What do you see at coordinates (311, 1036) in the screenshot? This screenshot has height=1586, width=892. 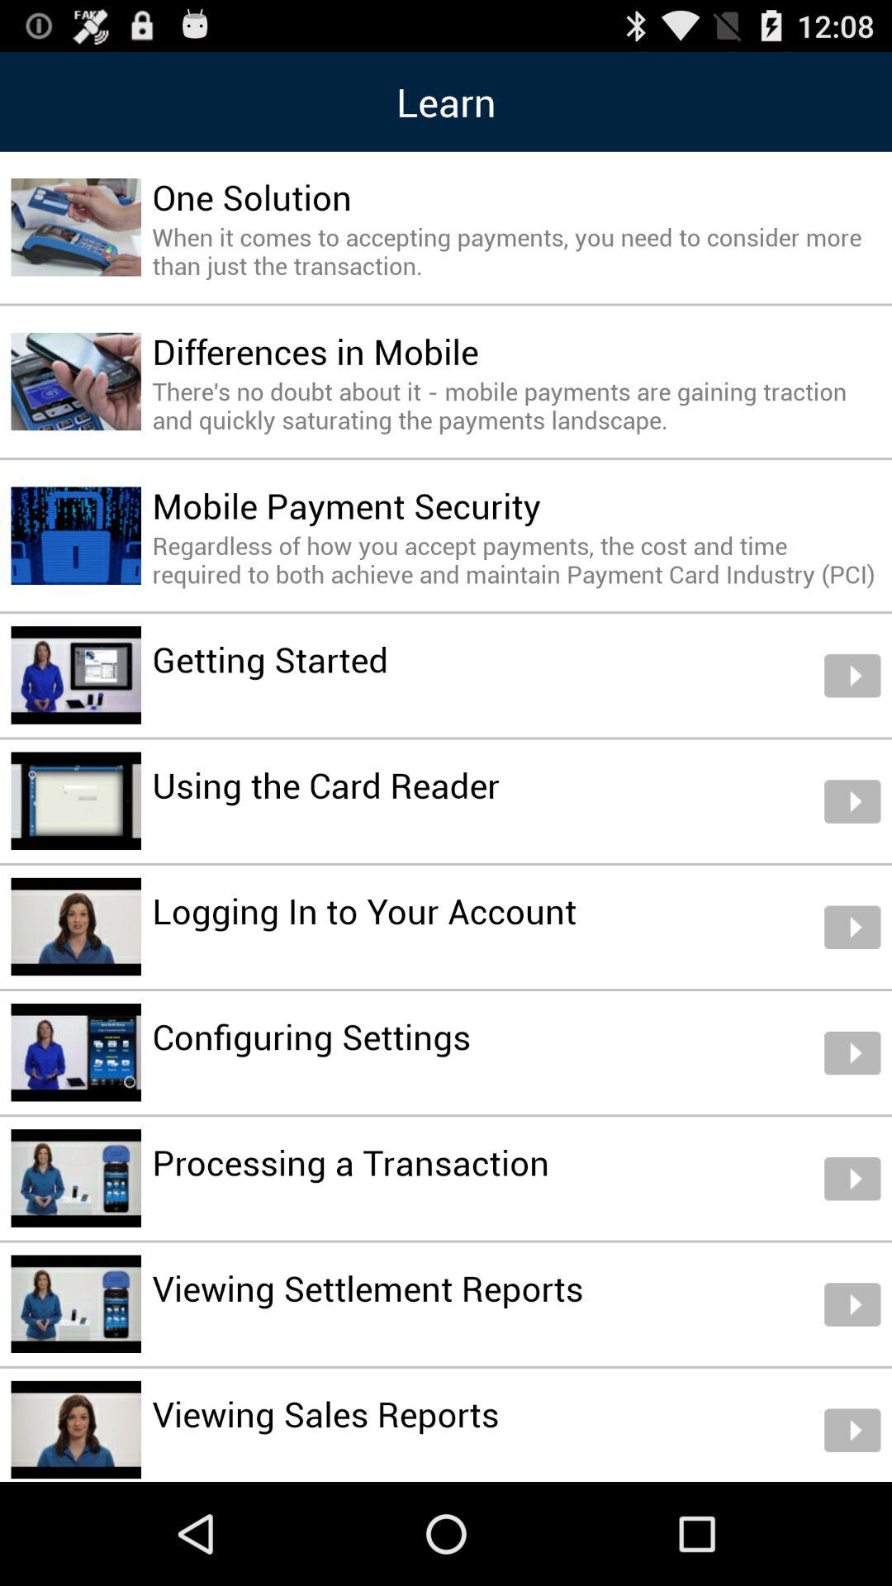 I see `tap icon below the logging in to icon` at bounding box center [311, 1036].